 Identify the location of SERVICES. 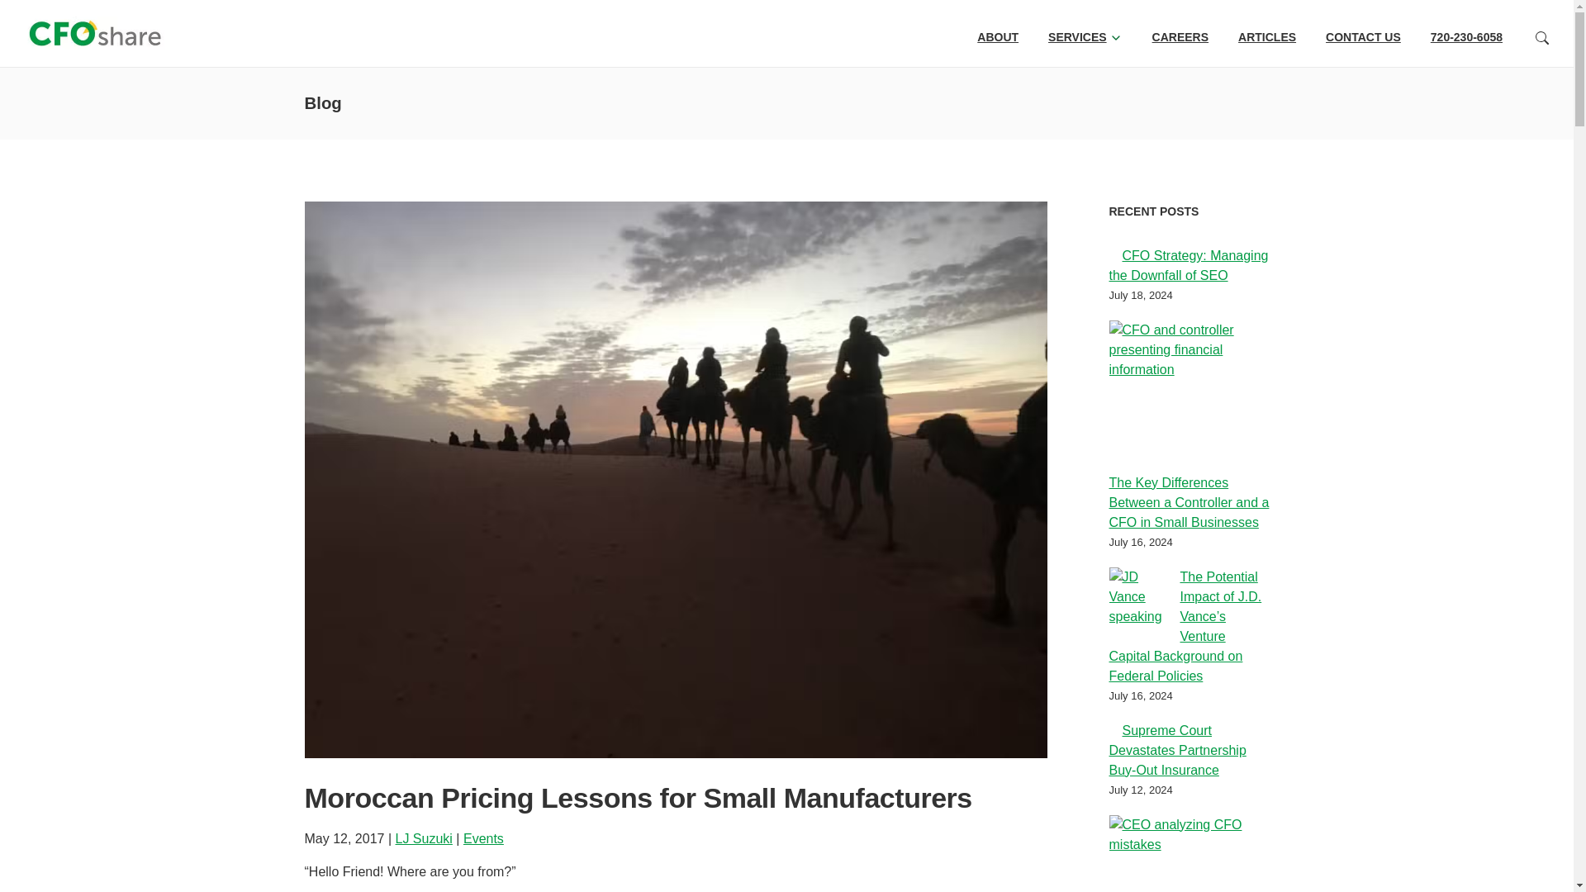
(1077, 36).